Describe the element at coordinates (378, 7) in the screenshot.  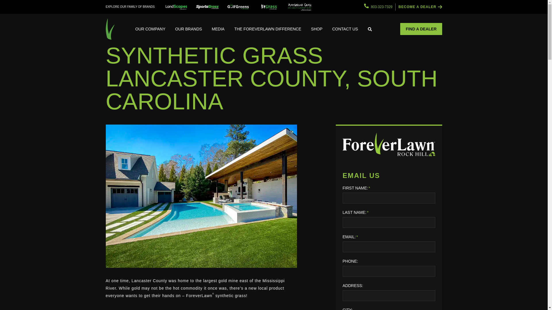
I see `803-323-7329` at that location.